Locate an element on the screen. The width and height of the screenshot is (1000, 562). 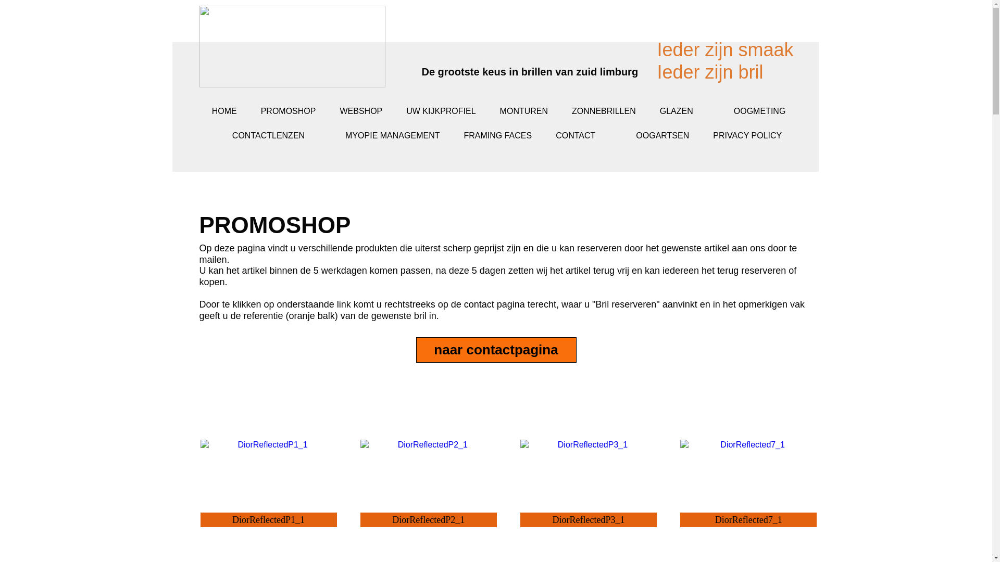
DiorReflectedP3_1 is located at coordinates (589, 452).